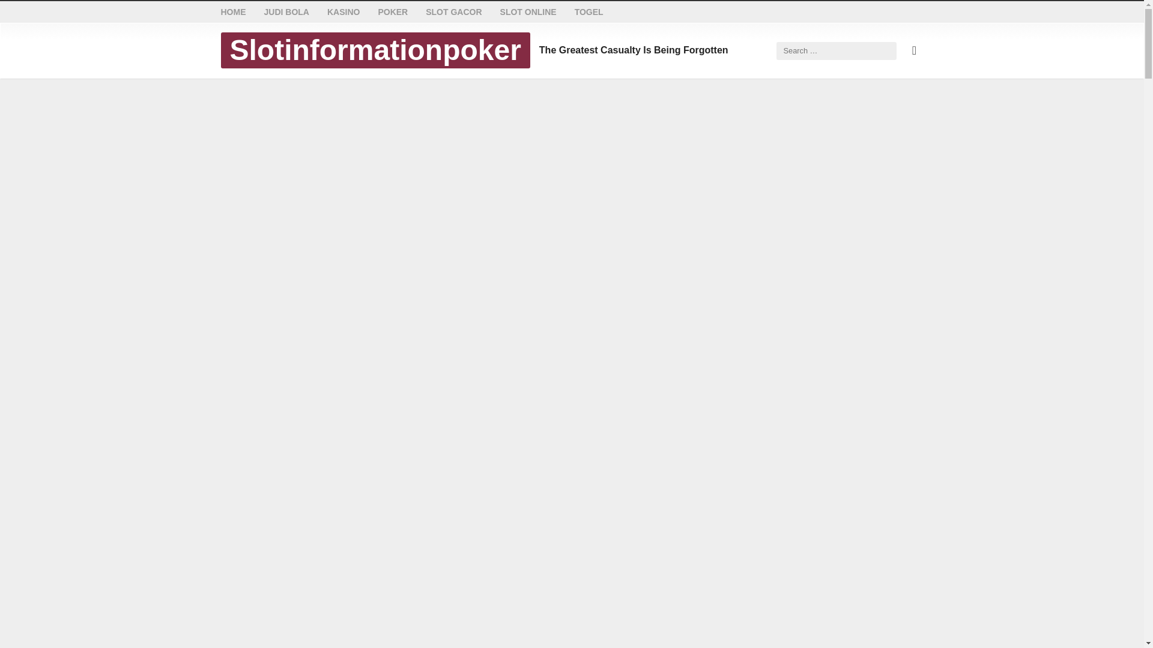 Image resolution: width=1153 pixels, height=648 pixels. What do you see at coordinates (30, 13) in the screenshot?
I see `Search` at bounding box center [30, 13].